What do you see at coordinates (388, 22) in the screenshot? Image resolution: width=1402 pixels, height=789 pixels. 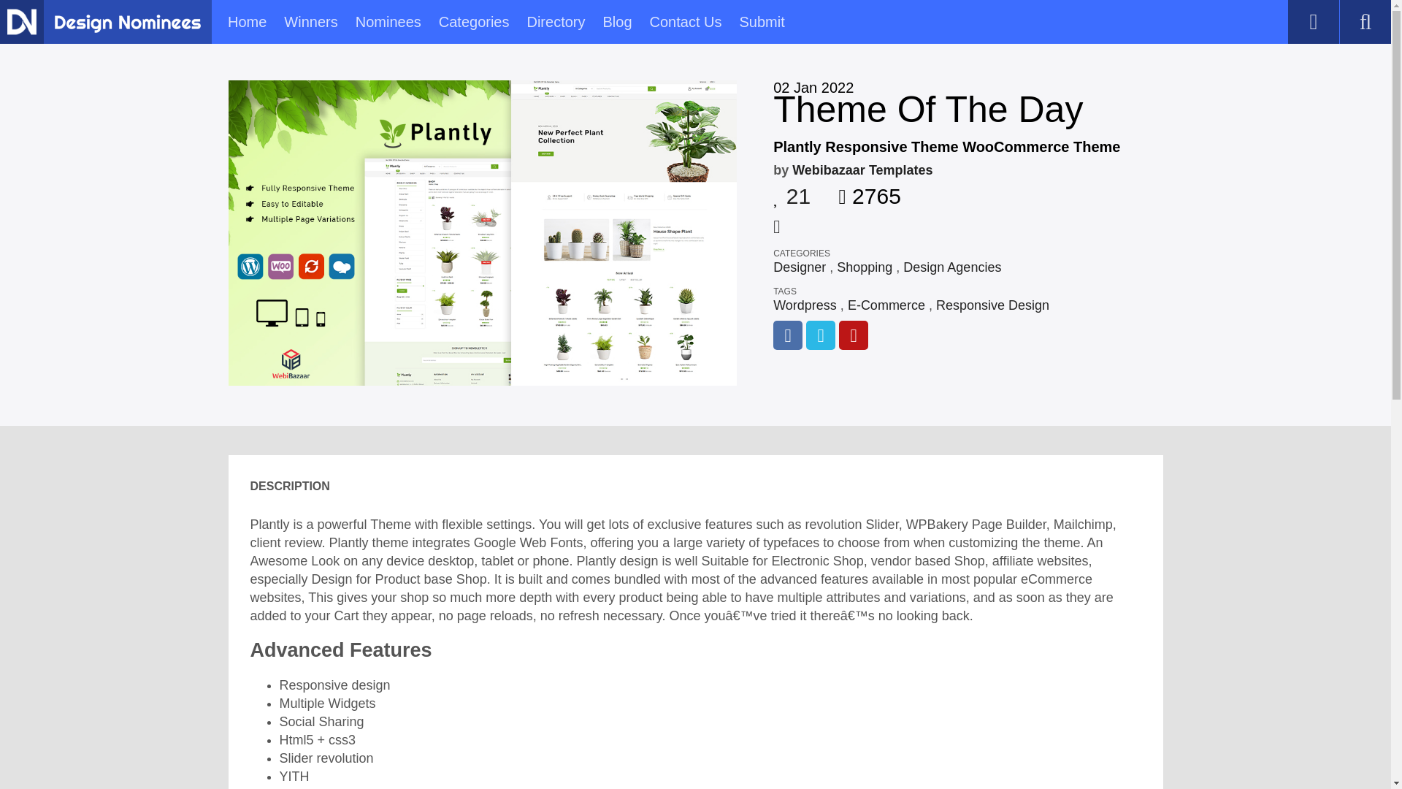 I see `Nominees` at bounding box center [388, 22].